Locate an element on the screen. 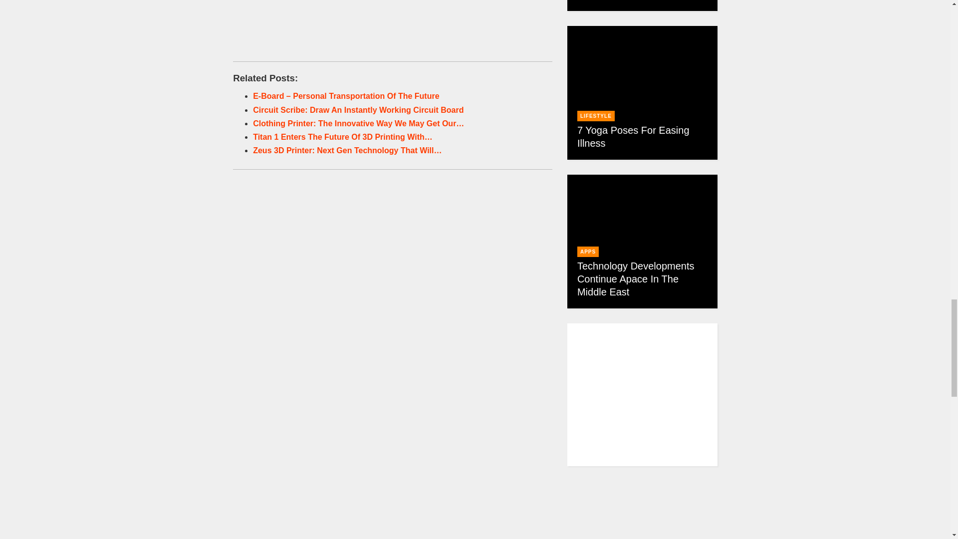 This screenshot has width=958, height=539. EX1 Circuit Board Printer is located at coordinates (393, 272).